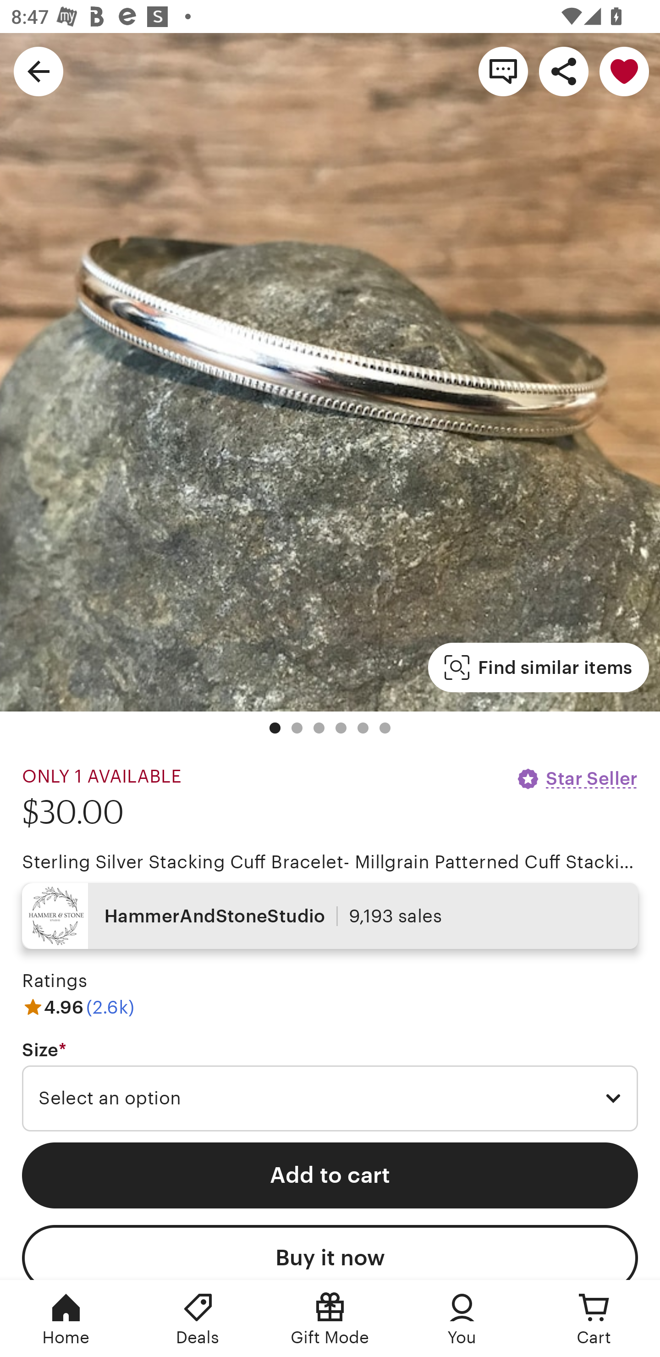  Describe the element at coordinates (330, 916) in the screenshot. I see `HammerAndStoneStudio 9,193 sales` at that location.